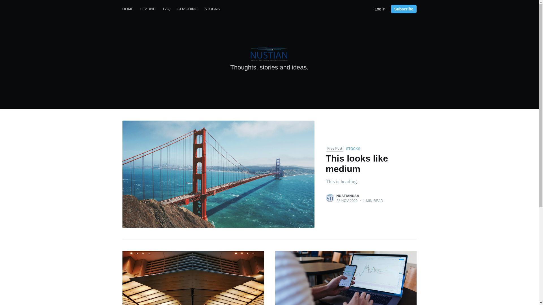  Describe the element at coordinates (167, 9) in the screenshot. I see `COACHING` at that location.